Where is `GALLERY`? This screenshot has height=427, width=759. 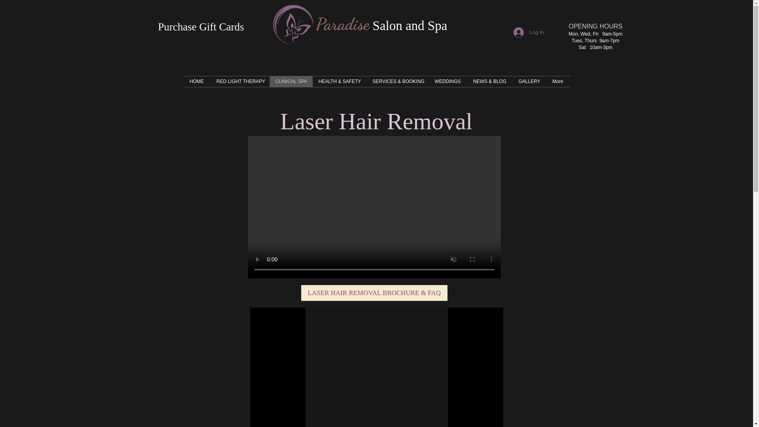 GALLERY is located at coordinates (529, 81).